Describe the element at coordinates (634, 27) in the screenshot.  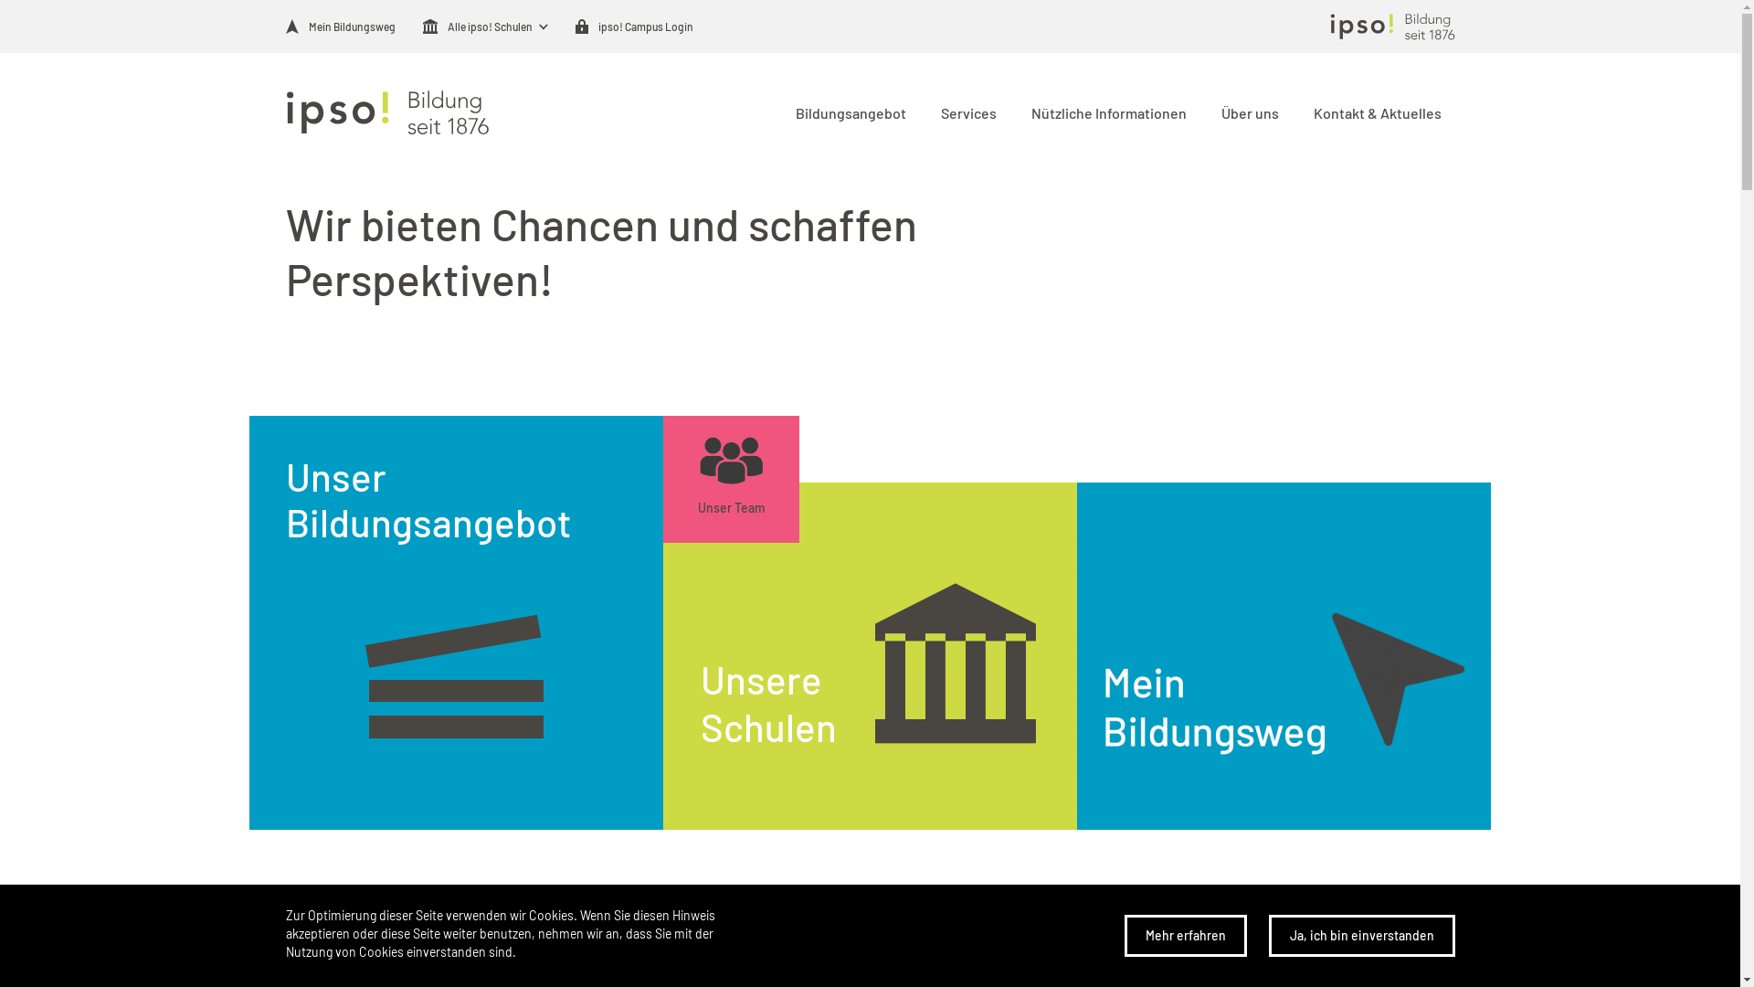
I see `ipso! Campus Login` at that location.